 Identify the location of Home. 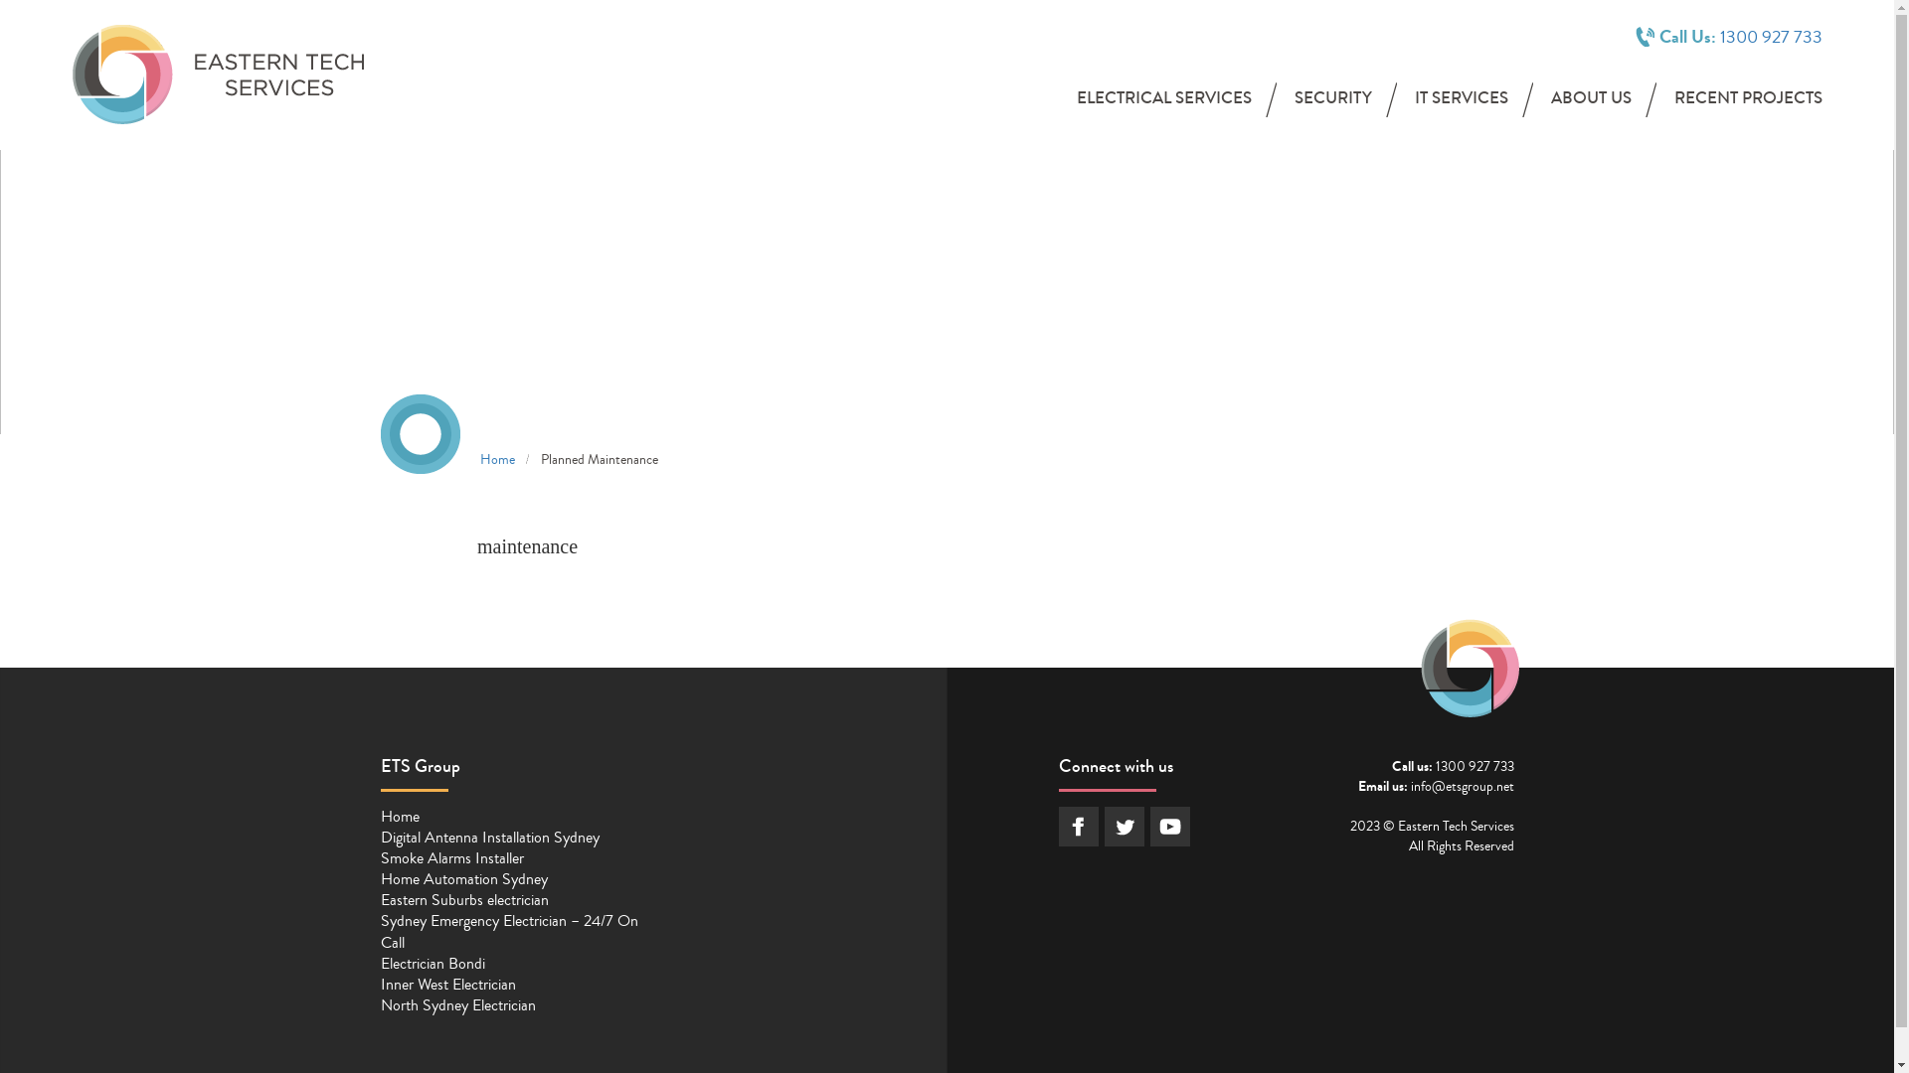
(497, 460).